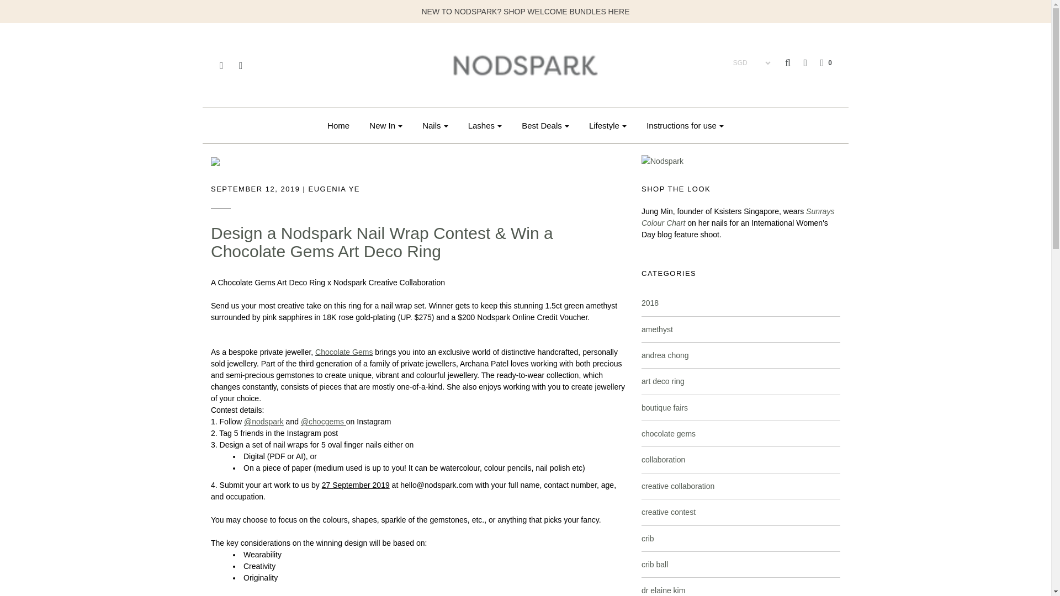 The width and height of the screenshot is (1060, 596). What do you see at coordinates (668, 433) in the screenshot?
I see `Show articles tagged chocolate gems` at bounding box center [668, 433].